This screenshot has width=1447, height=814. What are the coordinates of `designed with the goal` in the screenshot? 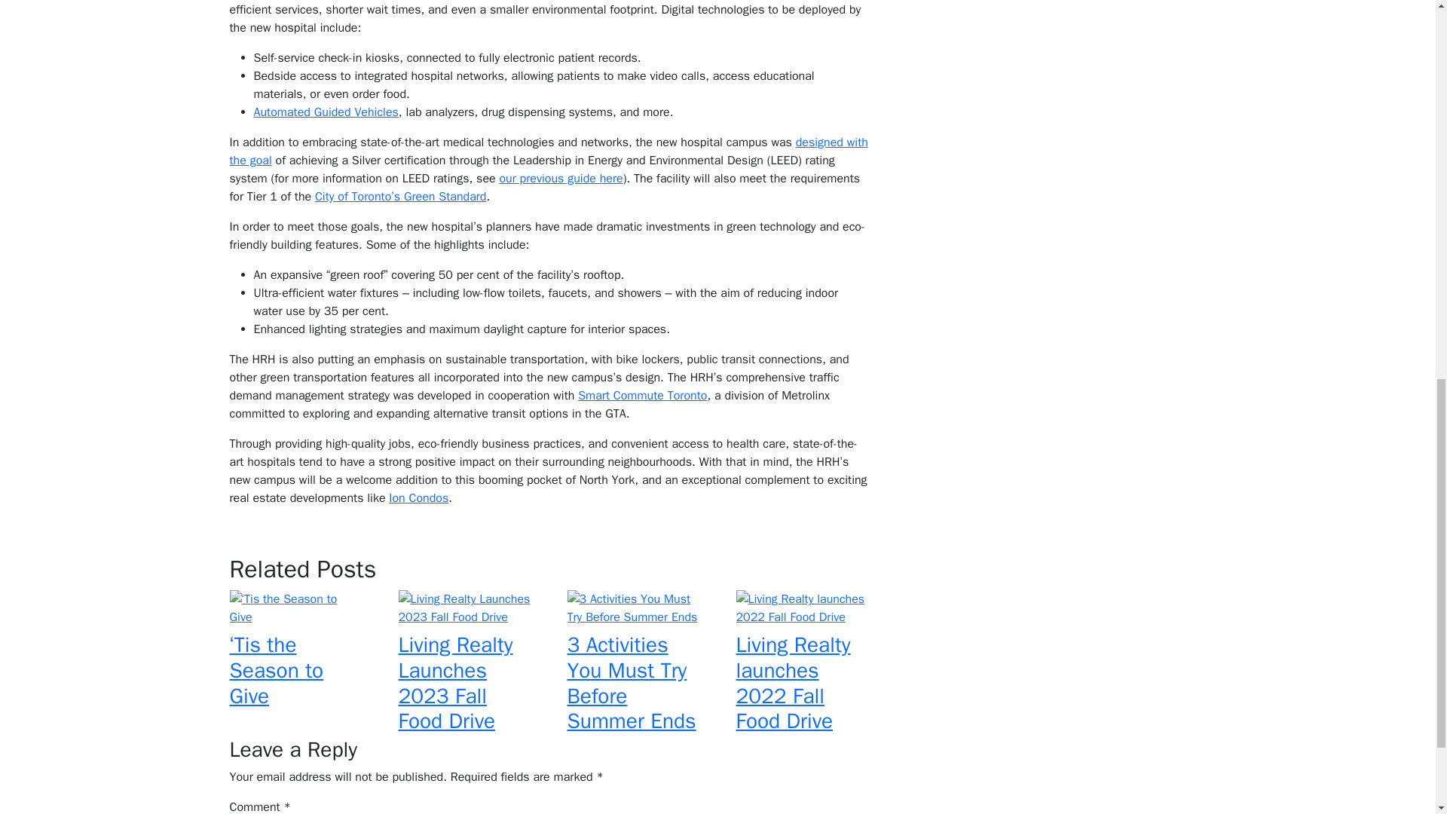 It's located at (547, 151).